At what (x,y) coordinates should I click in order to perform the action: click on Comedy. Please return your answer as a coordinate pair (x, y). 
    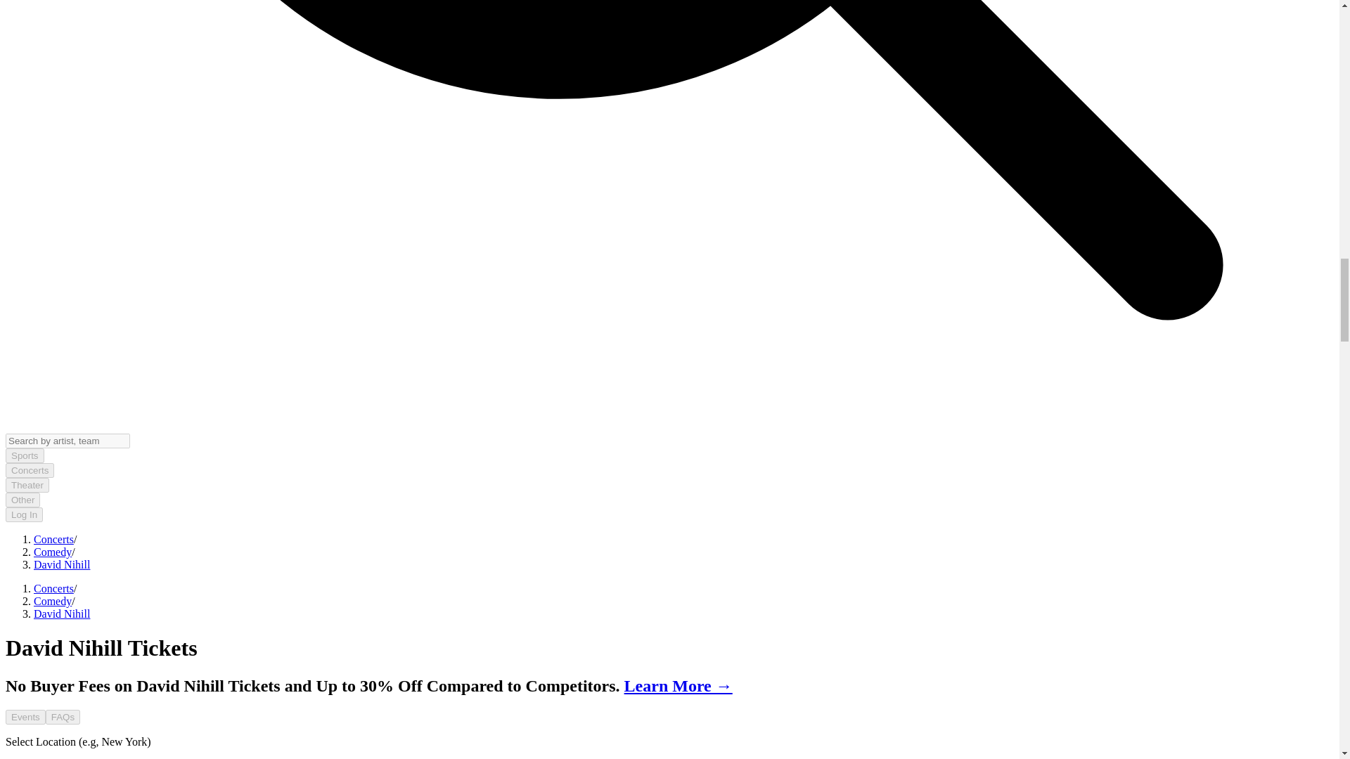
    Looking at the image, I should click on (52, 551).